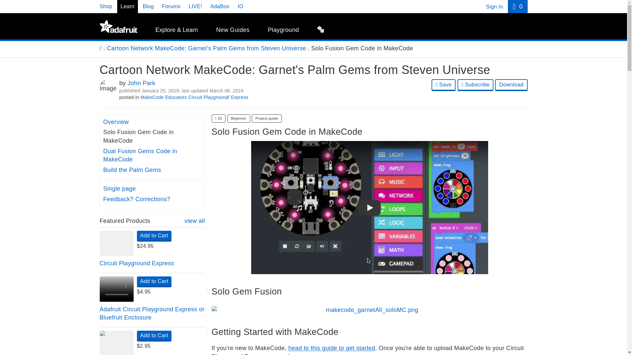 This screenshot has width=632, height=355. Describe the element at coordinates (148, 6) in the screenshot. I see `Blog` at that location.